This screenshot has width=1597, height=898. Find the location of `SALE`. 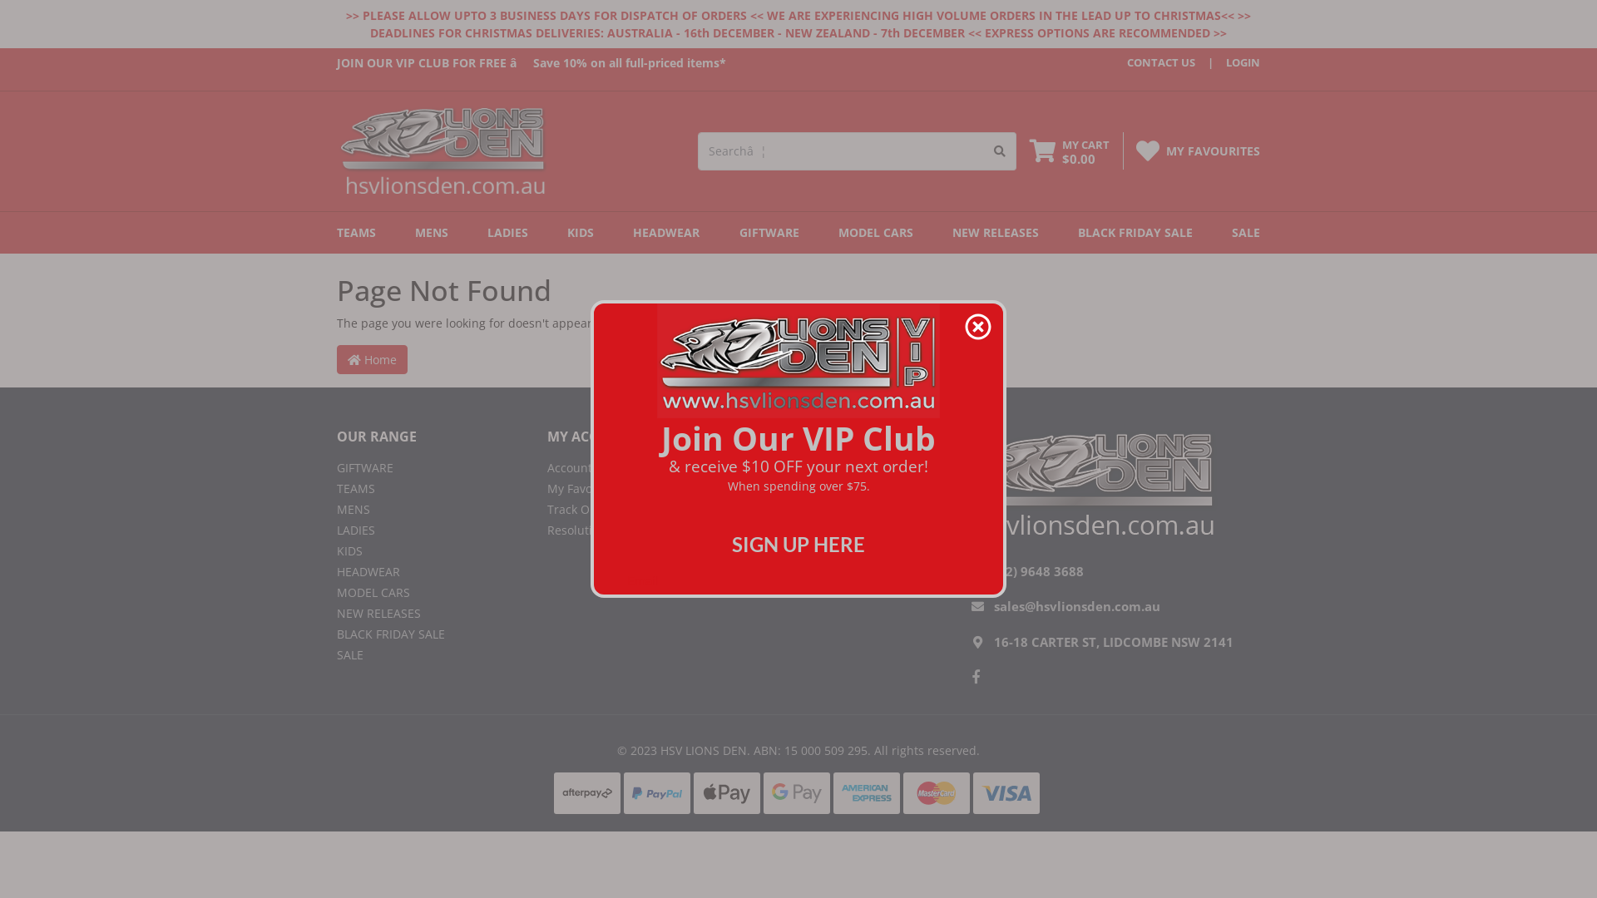

SALE is located at coordinates (1243, 233).